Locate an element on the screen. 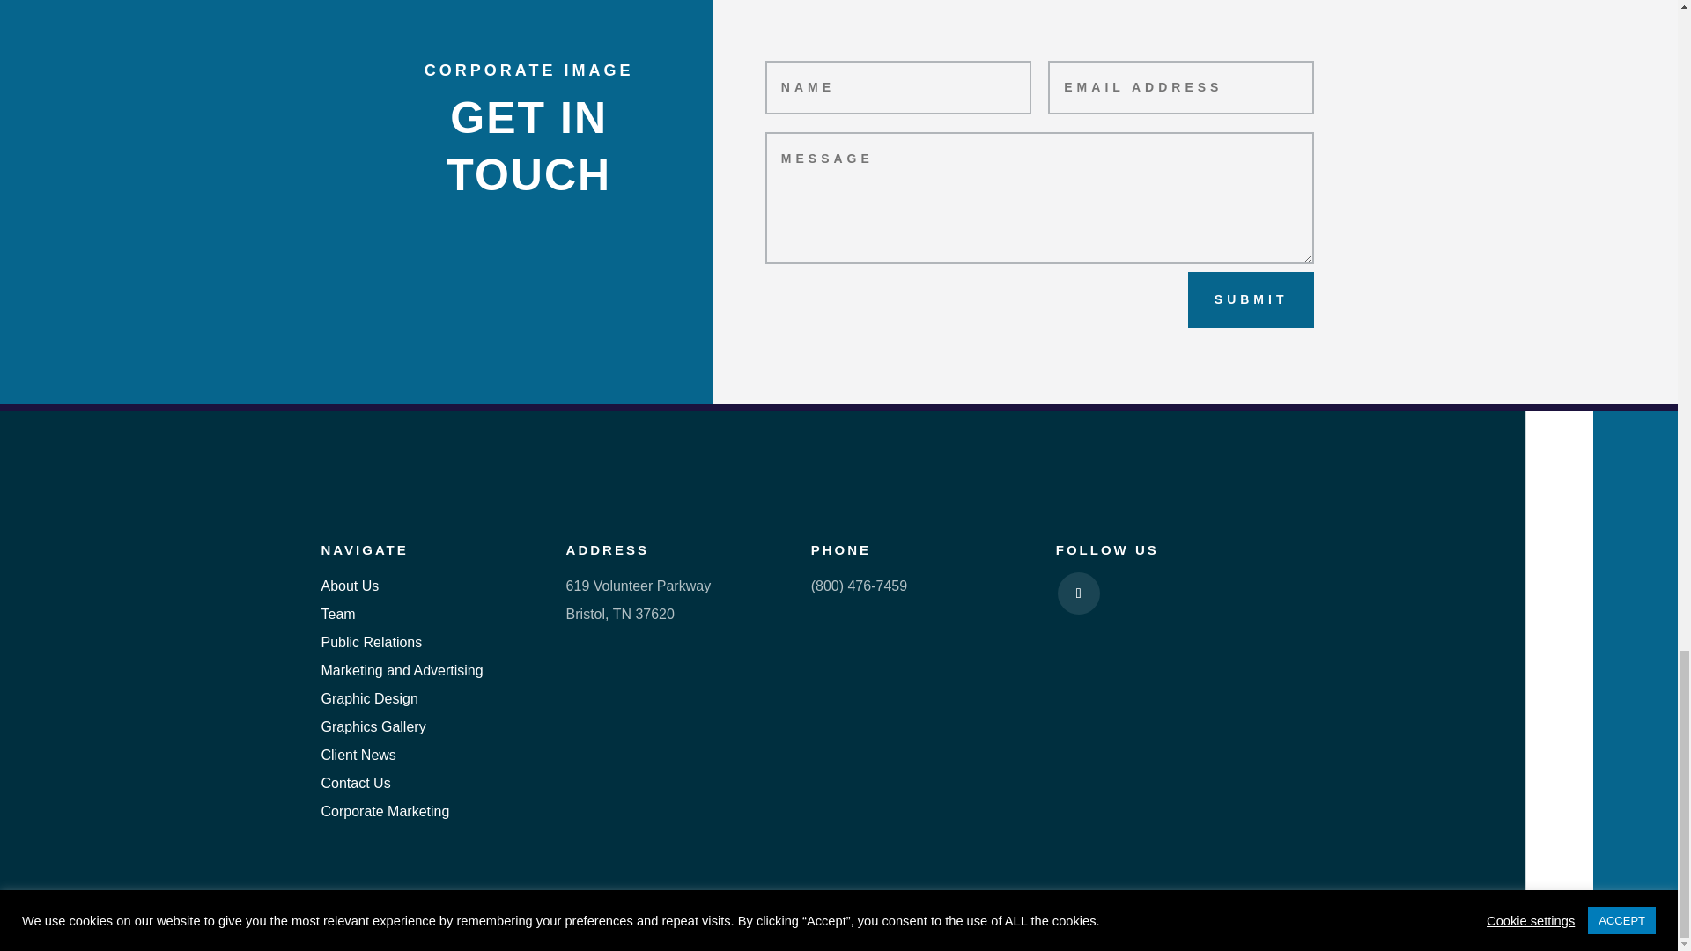 The height and width of the screenshot is (951, 1691). SUBMIT is located at coordinates (1252, 299).